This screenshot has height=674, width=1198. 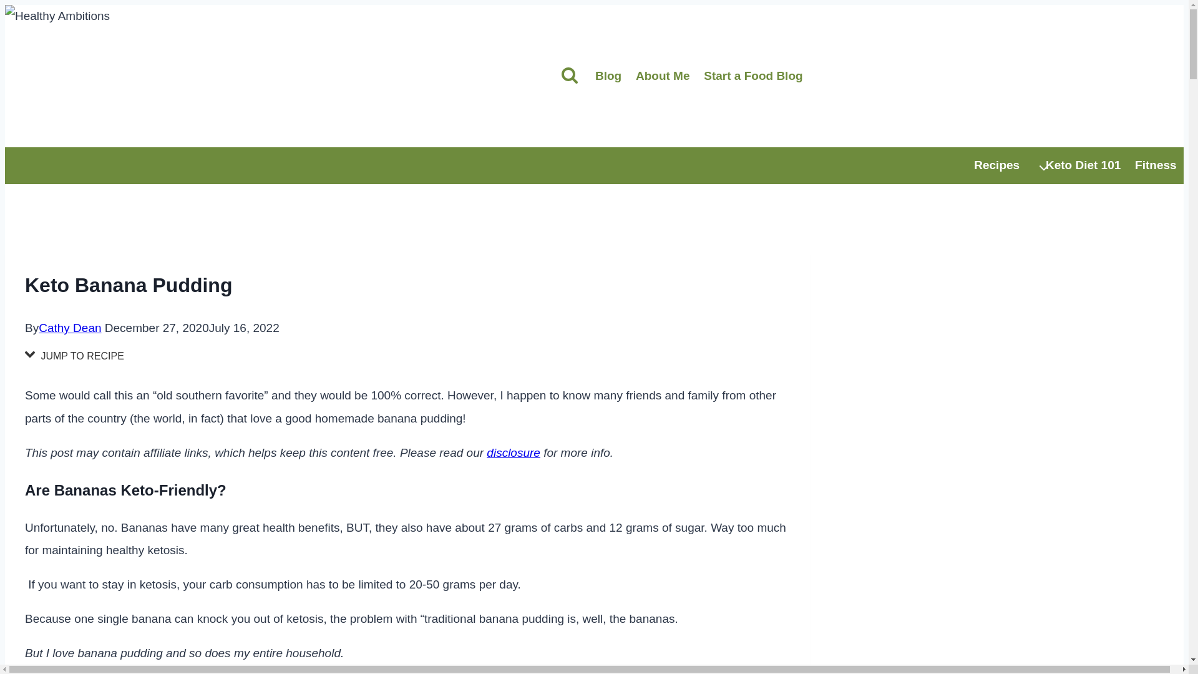 I want to click on Search, so click(x=760, y=76).